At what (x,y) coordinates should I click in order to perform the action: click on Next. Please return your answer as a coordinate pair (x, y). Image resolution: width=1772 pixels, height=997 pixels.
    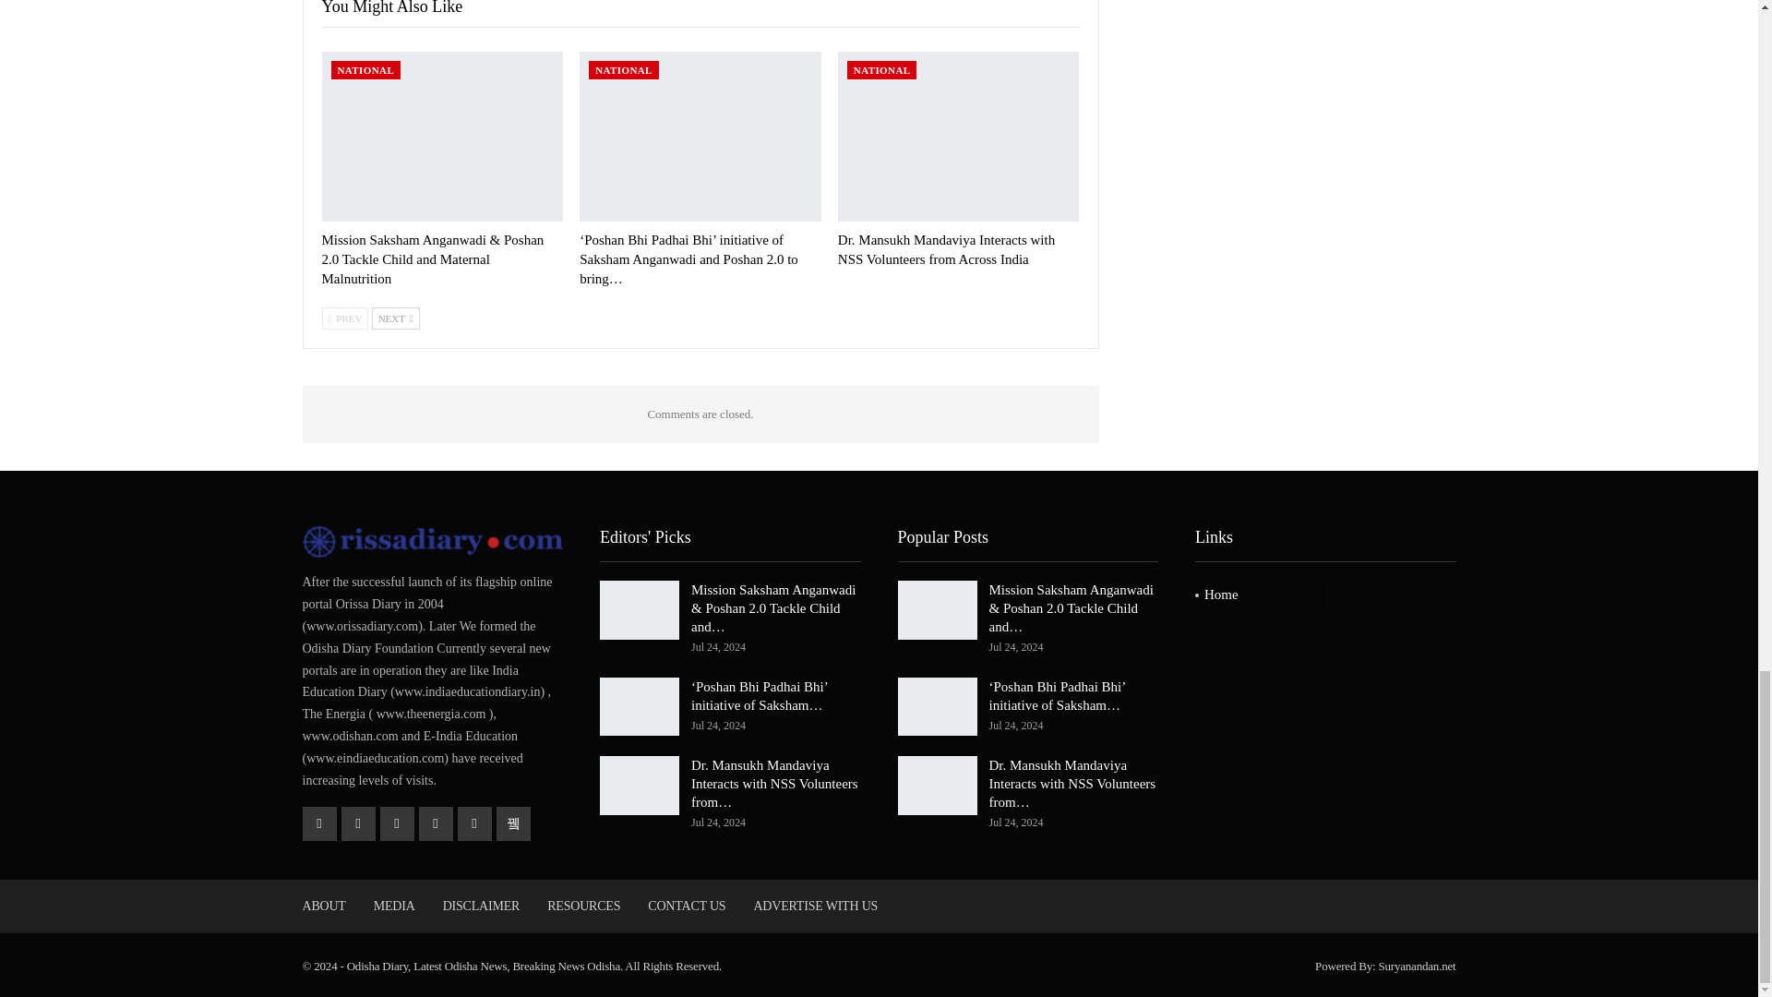
    Looking at the image, I should click on (396, 318).